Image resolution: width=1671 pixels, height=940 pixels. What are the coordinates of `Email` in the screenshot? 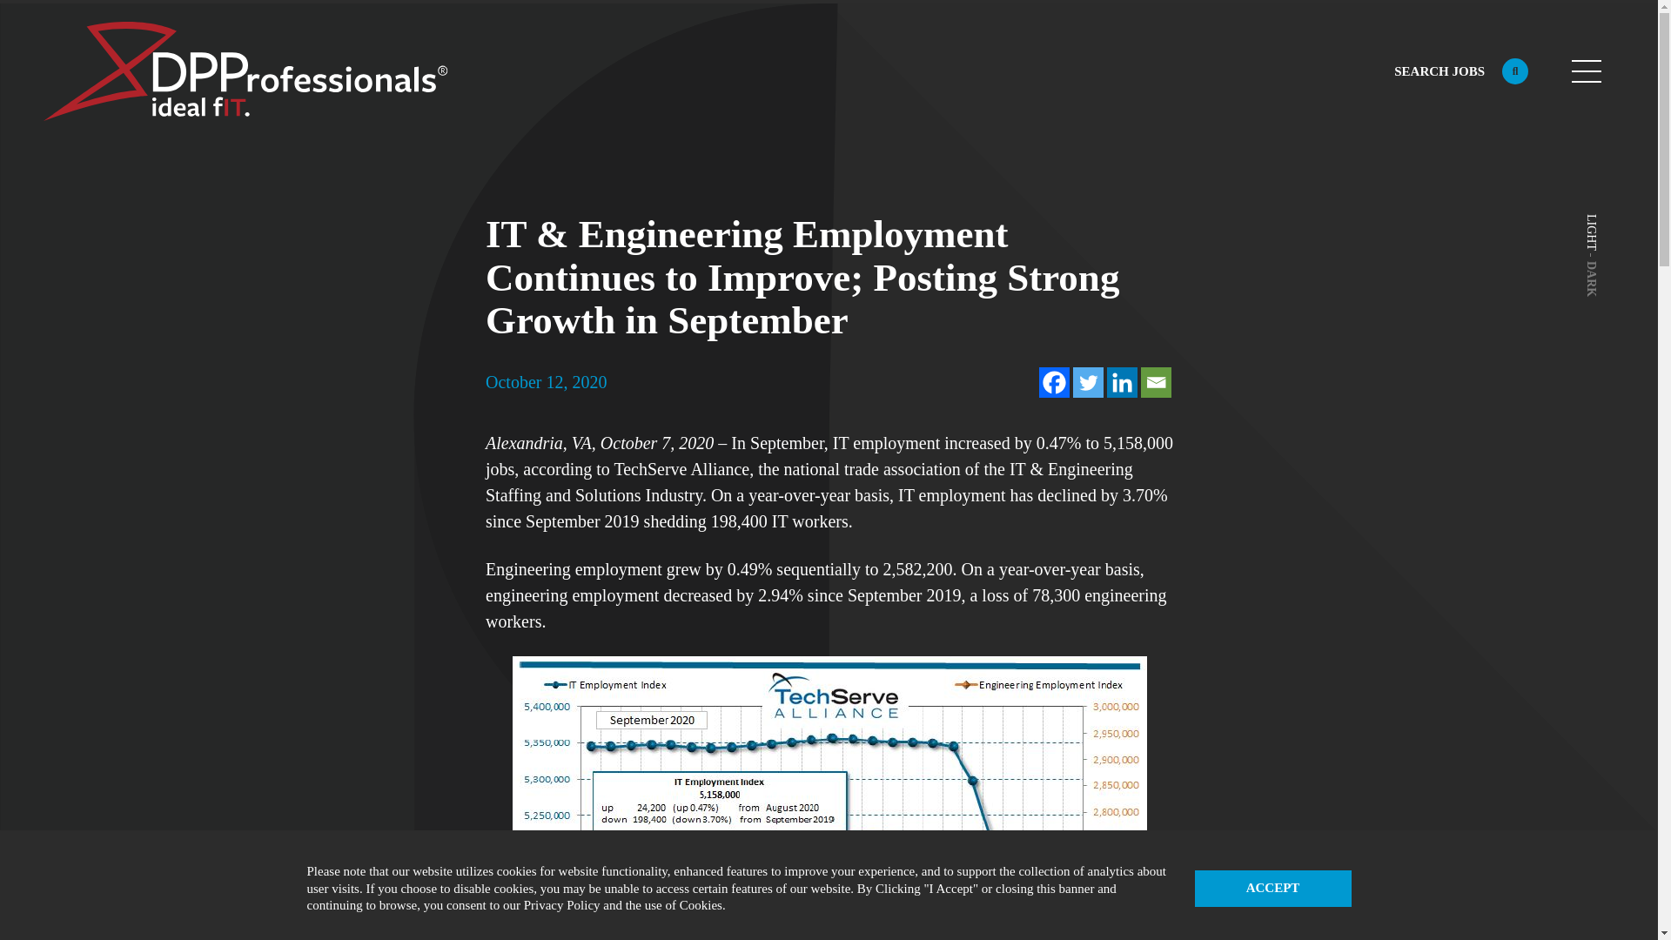 It's located at (1155, 382).